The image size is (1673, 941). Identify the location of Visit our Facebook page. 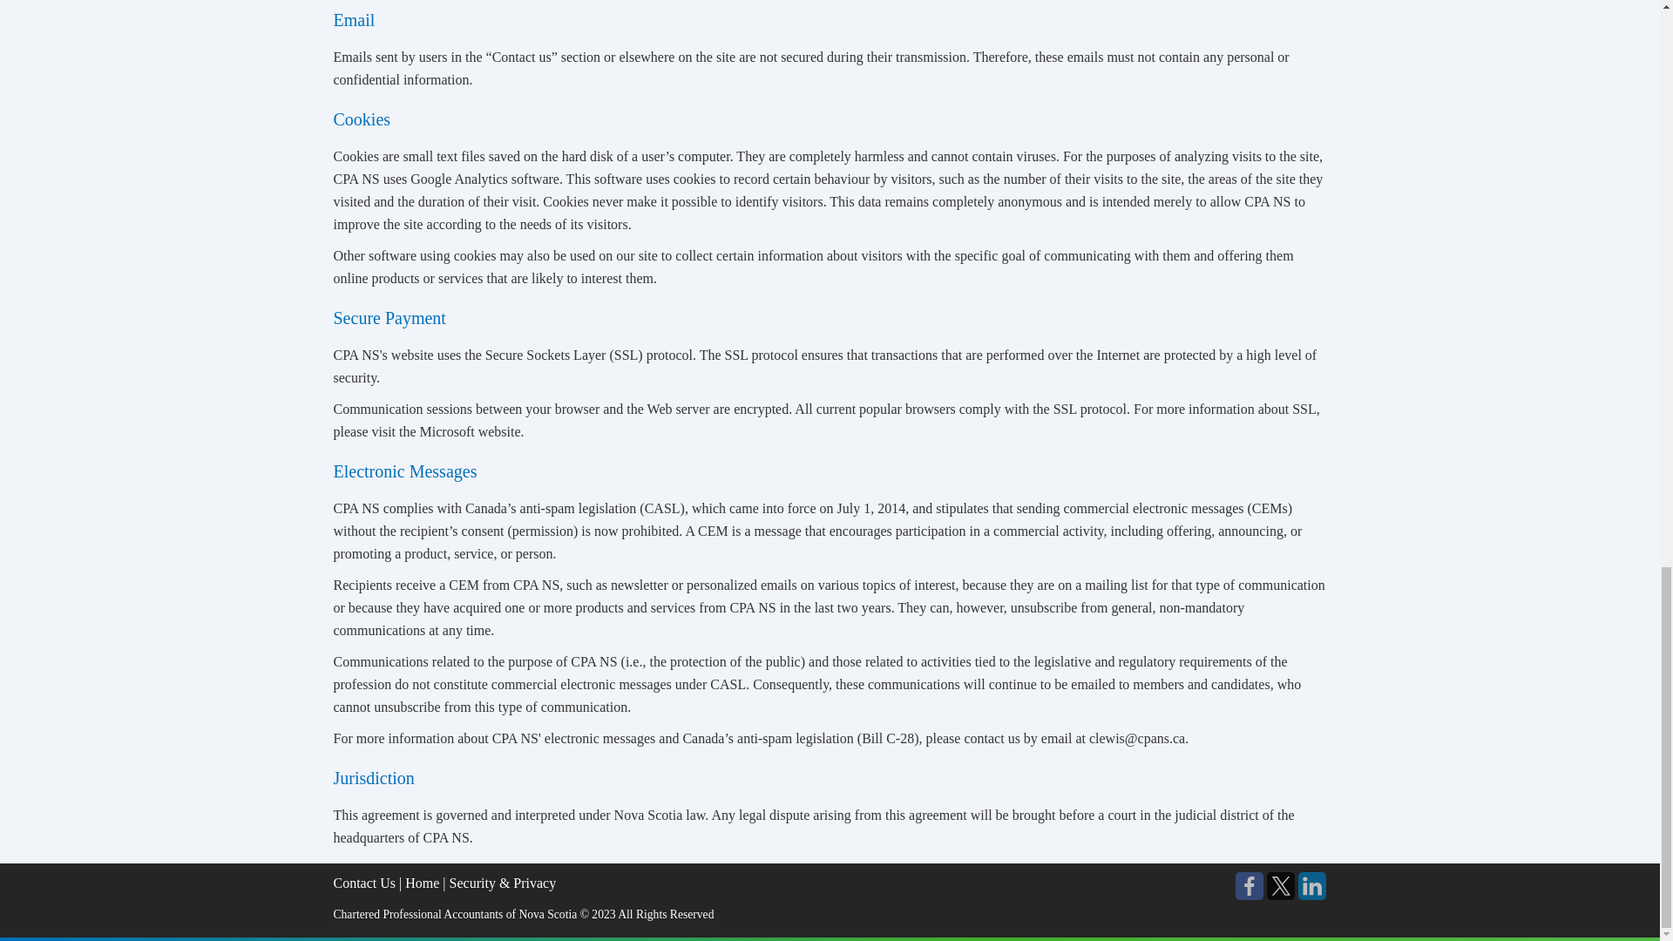
(1250, 885).